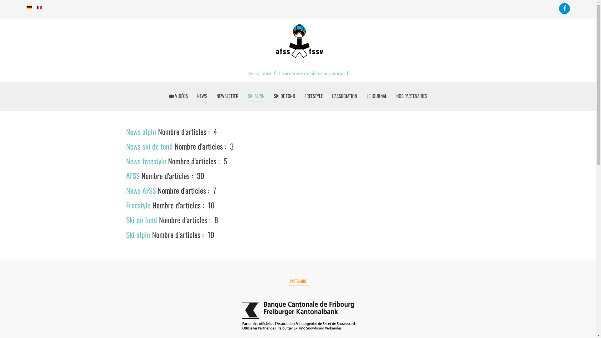 The height and width of the screenshot is (338, 601). I want to click on Ski alpin, so click(138, 234).